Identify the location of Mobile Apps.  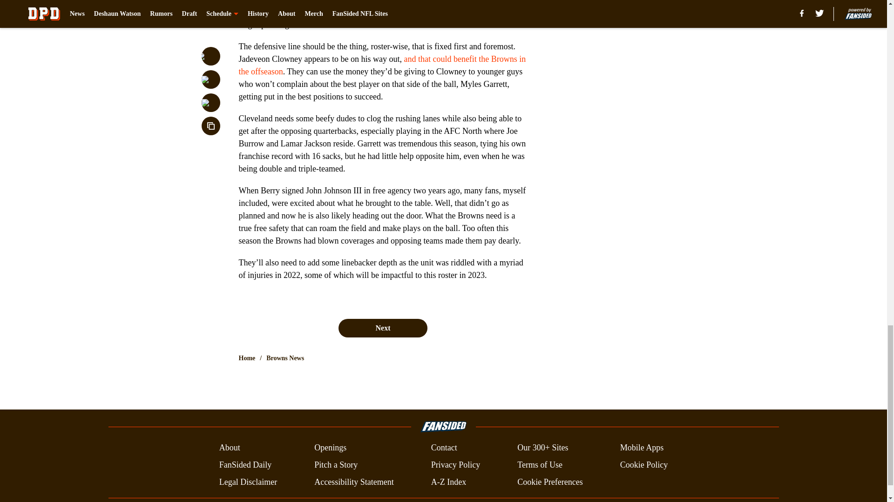
(642, 448).